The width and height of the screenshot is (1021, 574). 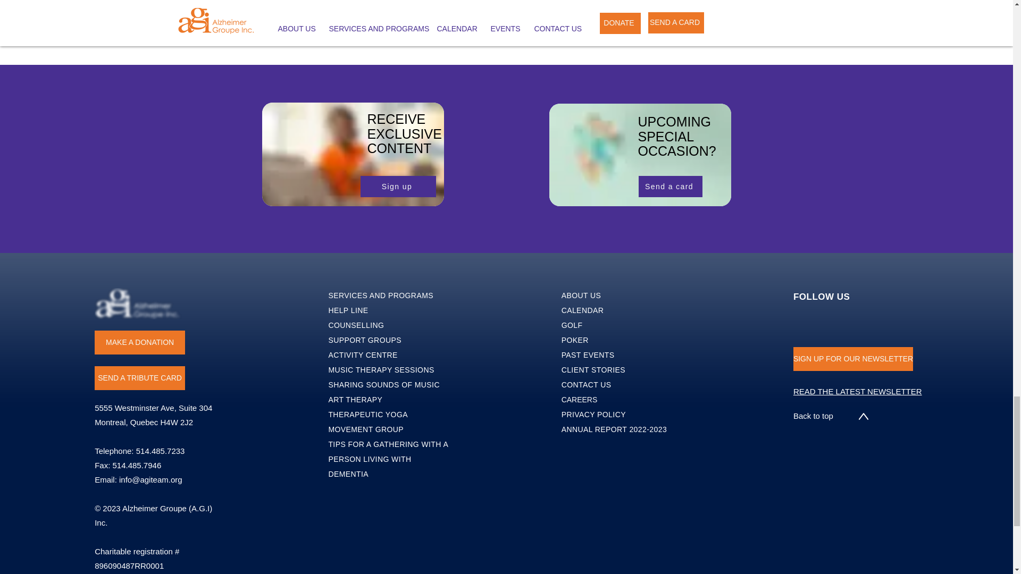 What do you see at coordinates (367, 415) in the screenshot?
I see `THERAPEUTIC YOGA` at bounding box center [367, 415].